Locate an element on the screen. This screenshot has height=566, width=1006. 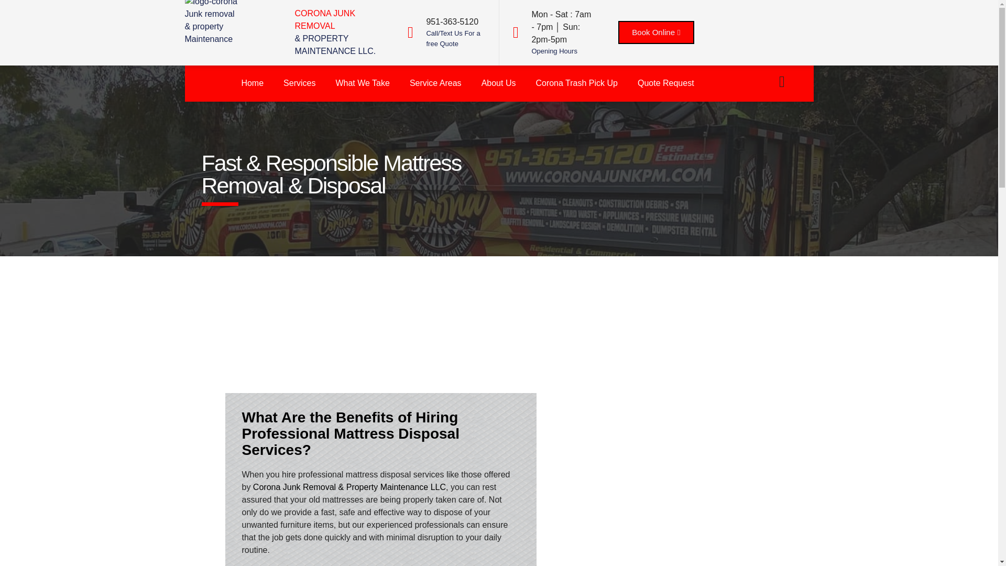
Quote Request is located at coordinates (666, 83).